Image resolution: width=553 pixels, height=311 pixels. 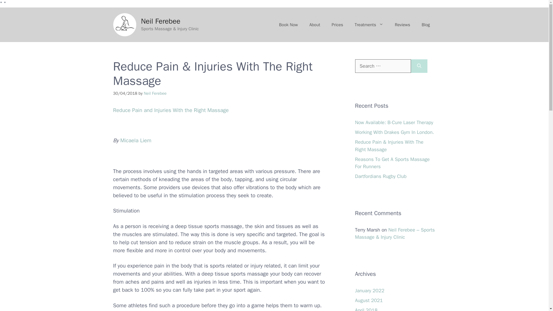 I want to click on About, so click(x=315, y=25).